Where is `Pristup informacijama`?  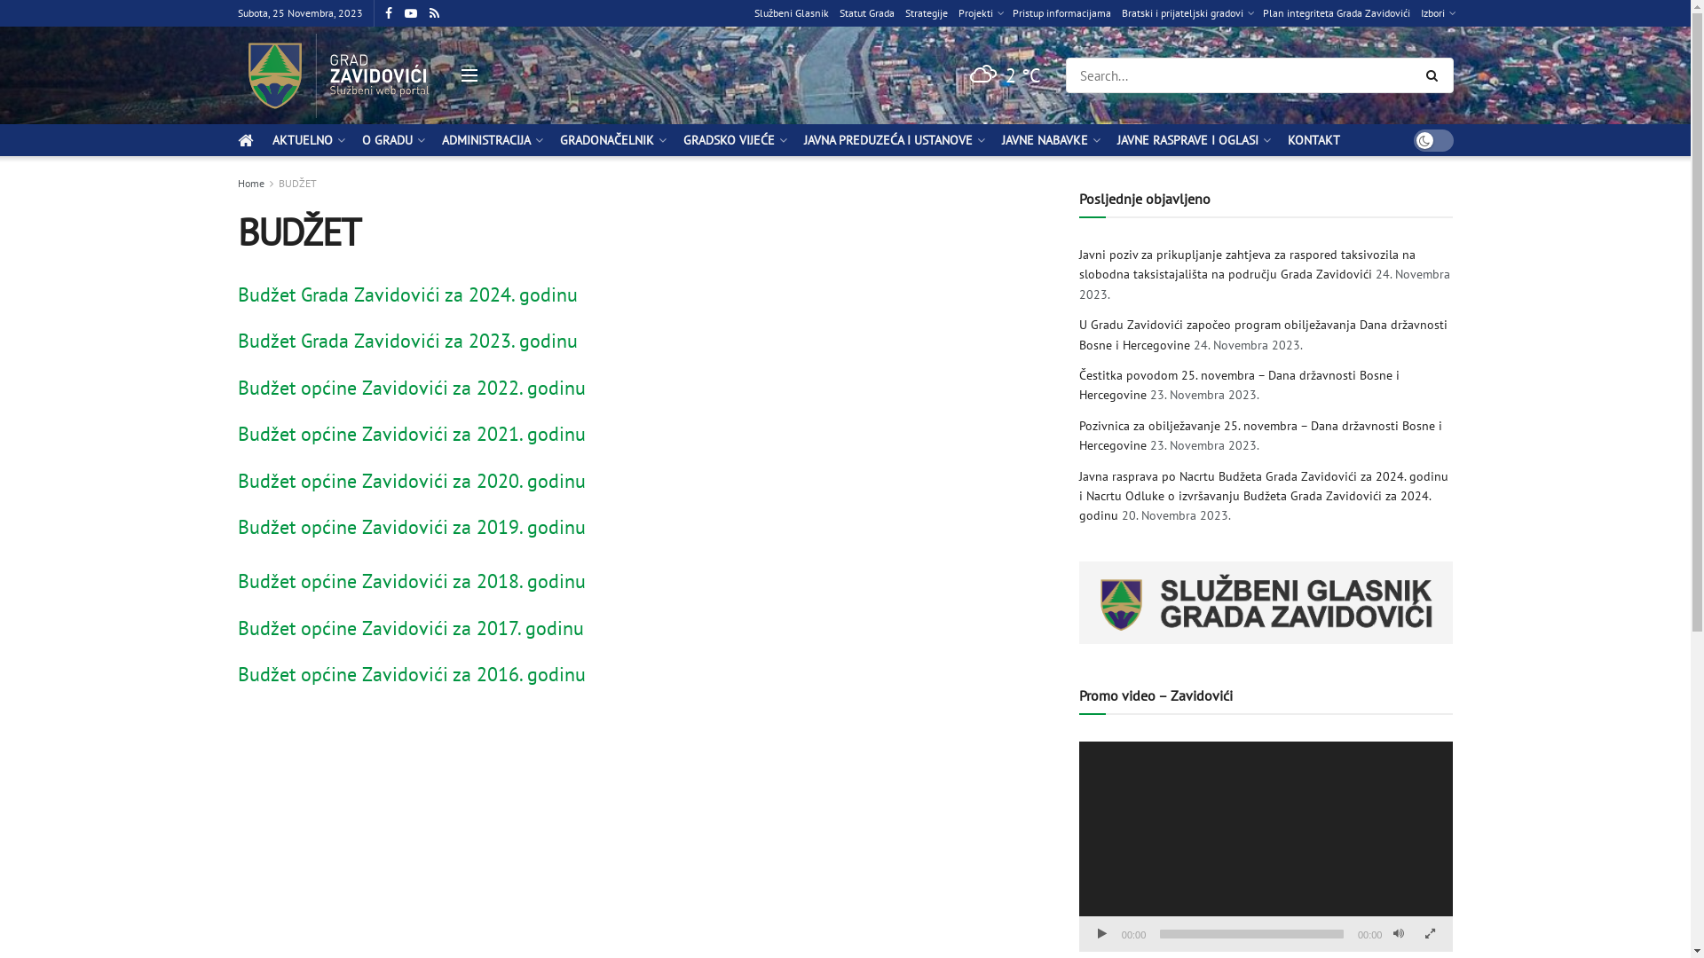 Pristup informacijama is located at coordinates (1061, 13).